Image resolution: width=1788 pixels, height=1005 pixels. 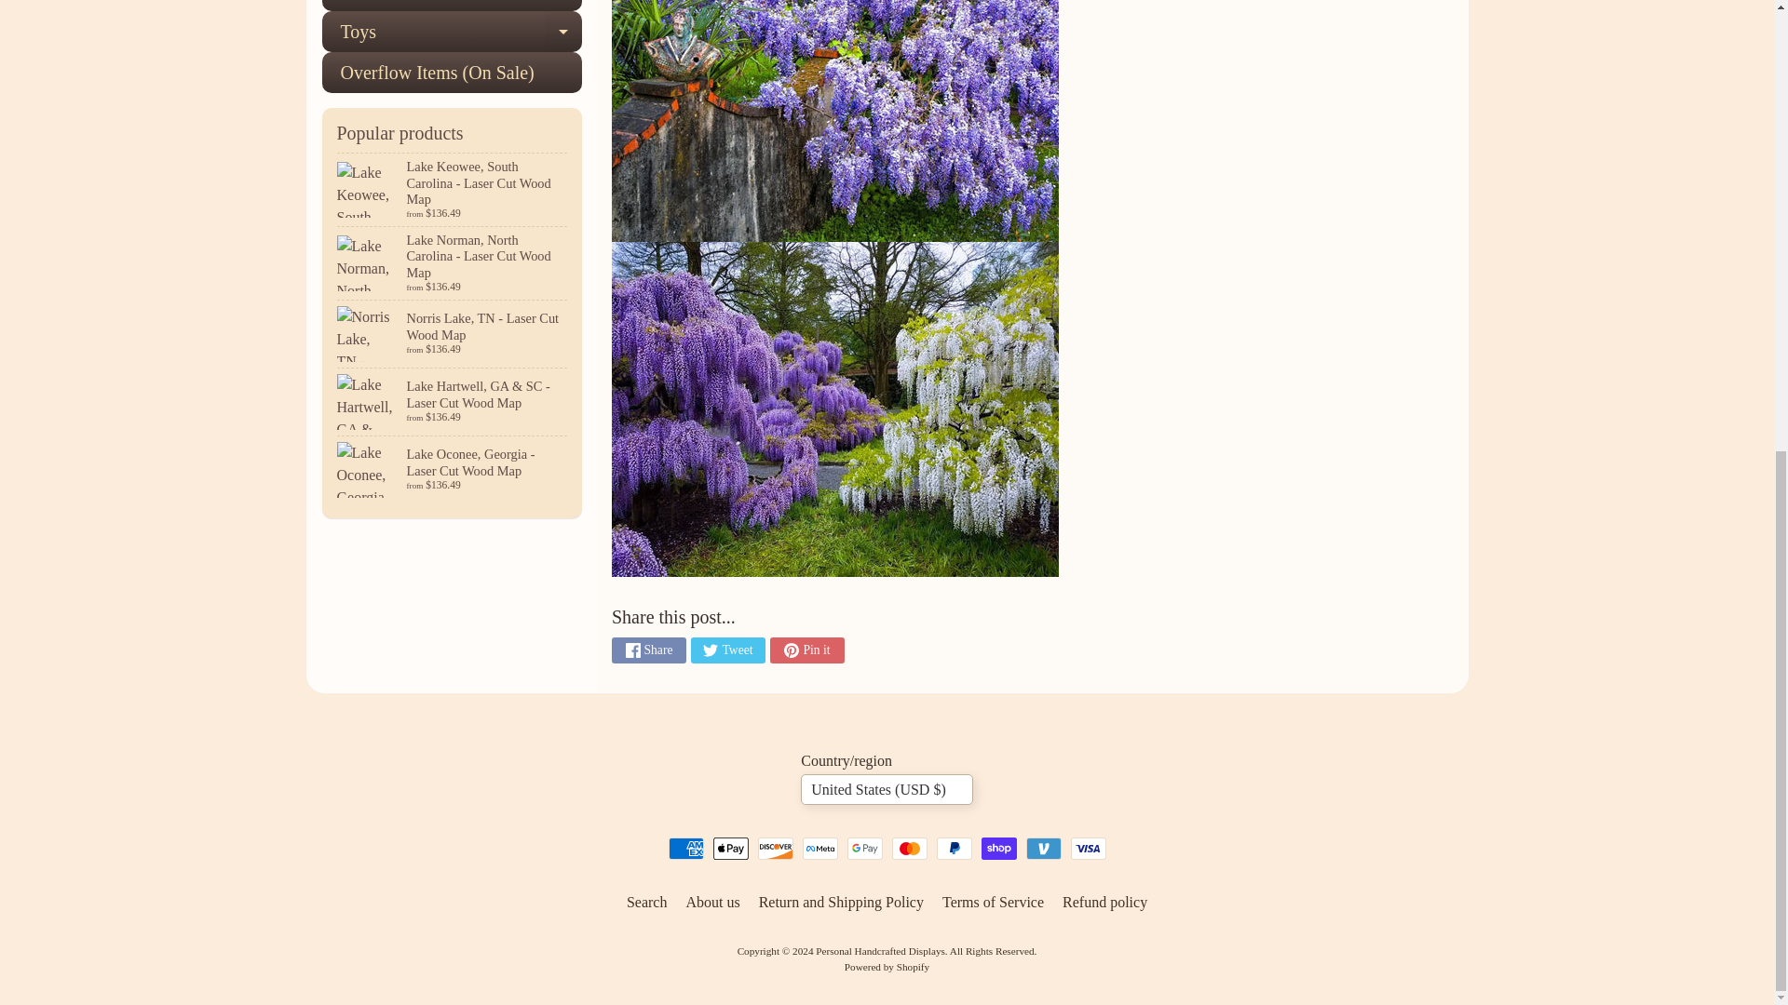 What do you see at coordinates (910, 849) in the screenshot?
I see `Mastercard` at bounding box center [910, 849].